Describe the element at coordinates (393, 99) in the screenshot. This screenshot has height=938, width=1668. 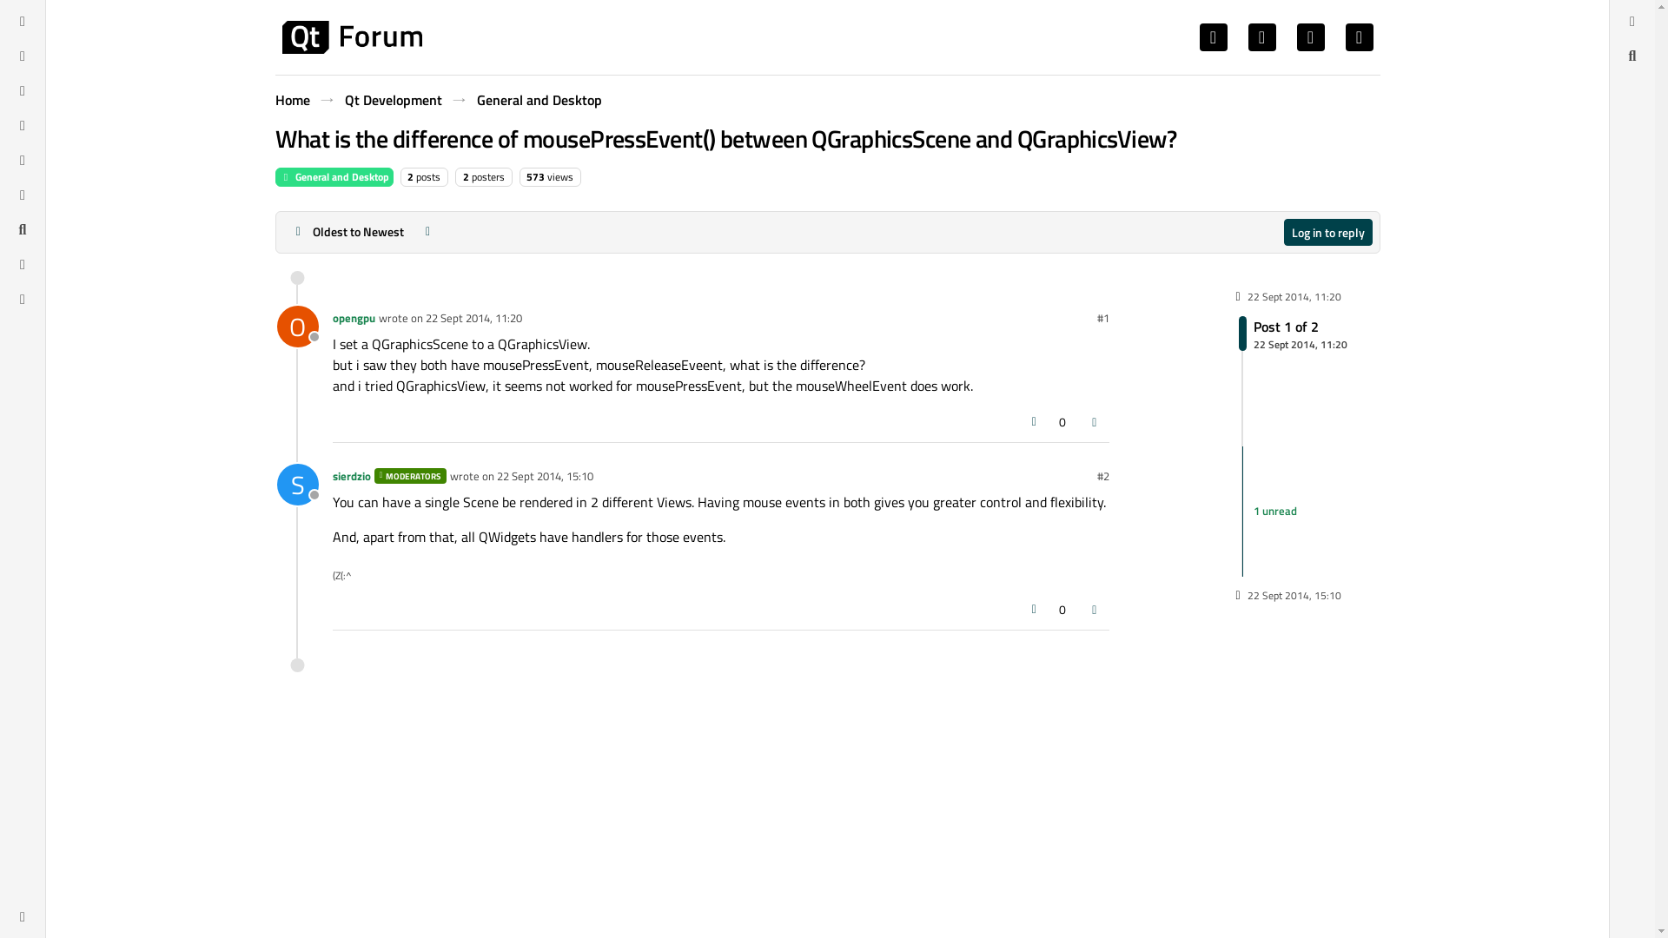
I see `opengpu` at that location.